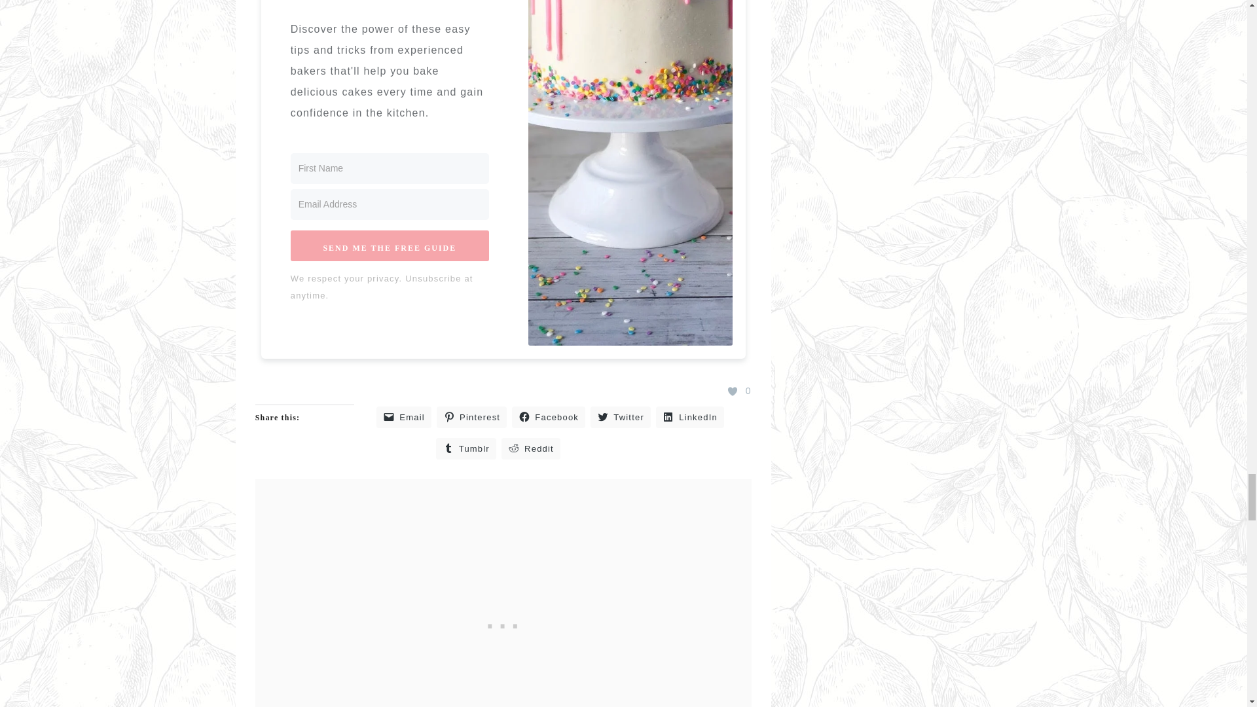  What do you see at coordinates (403, 418) in the screenshot?
I see `Click to email a link to a friend` at bounding box center [403, 418].